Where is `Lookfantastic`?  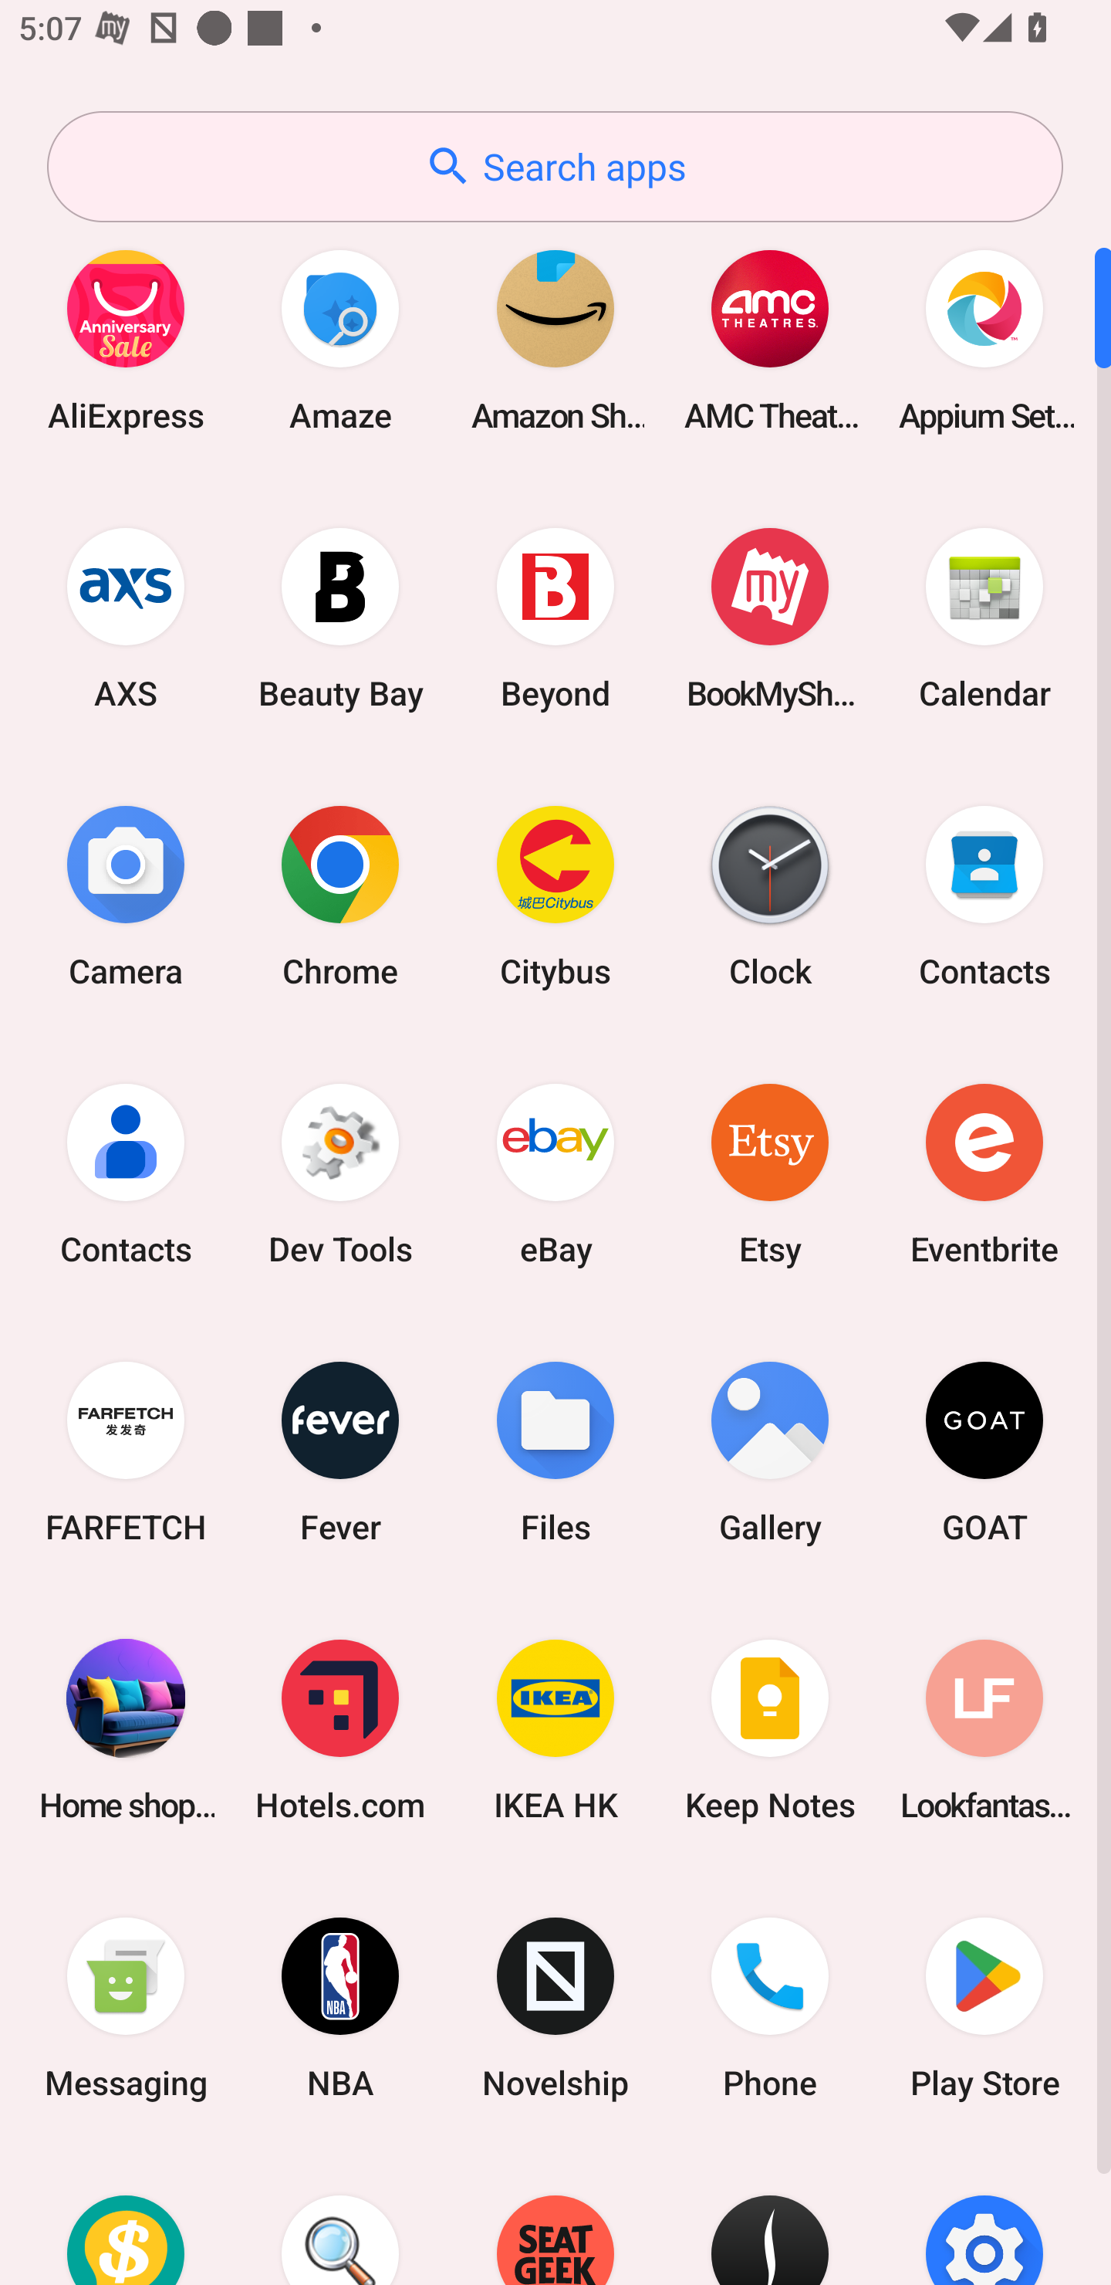 Lookfantastic is located at coordinates (984, 1729).